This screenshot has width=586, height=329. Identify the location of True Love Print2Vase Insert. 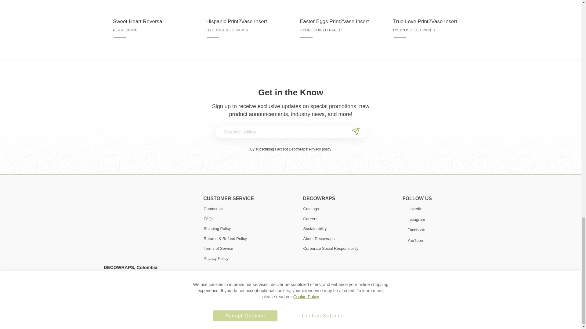
(431, 22).